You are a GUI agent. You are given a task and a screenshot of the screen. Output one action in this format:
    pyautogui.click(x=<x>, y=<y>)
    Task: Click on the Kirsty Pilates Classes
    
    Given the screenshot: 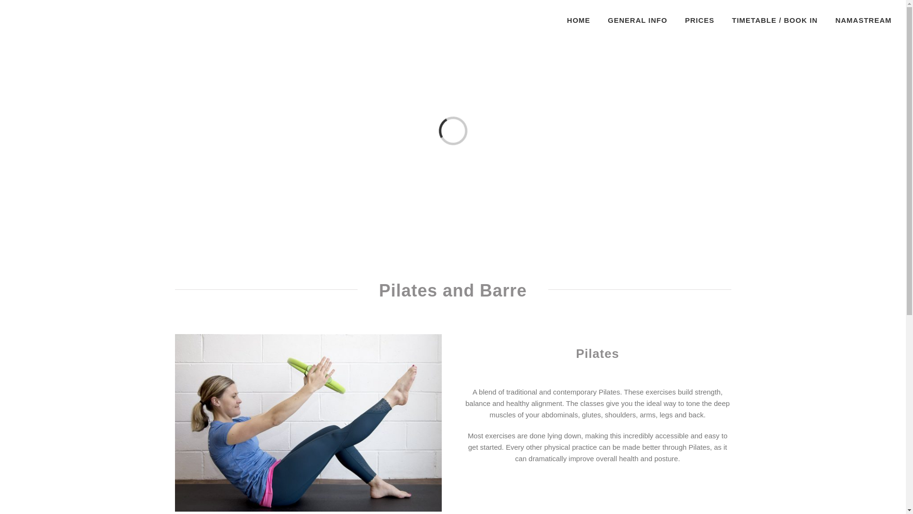 What is the action you would take?
    pyautogui.click(x=308, y=423)
    